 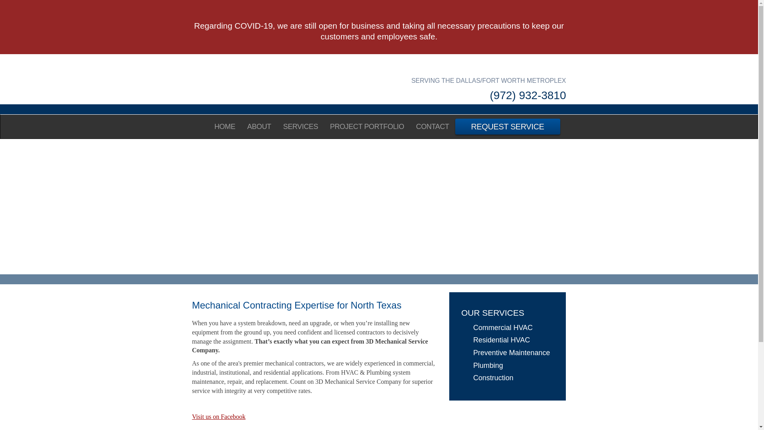 What do you see at coordinates (259, 127) in the screenshot?
I see `ABOUT` at bounding box center [259, 127].